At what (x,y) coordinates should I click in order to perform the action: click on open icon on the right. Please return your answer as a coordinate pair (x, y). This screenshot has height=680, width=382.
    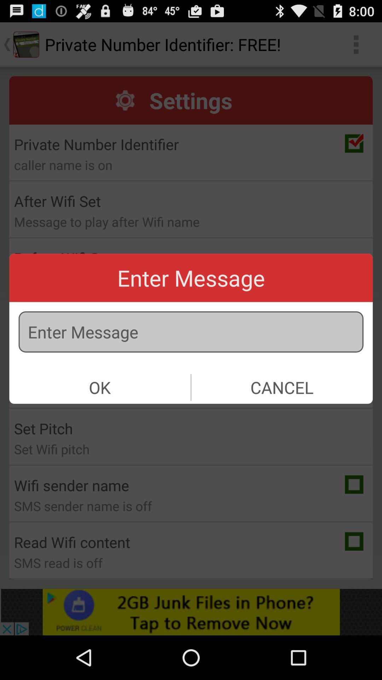
    Looking at the image, I should click on (282, 387).